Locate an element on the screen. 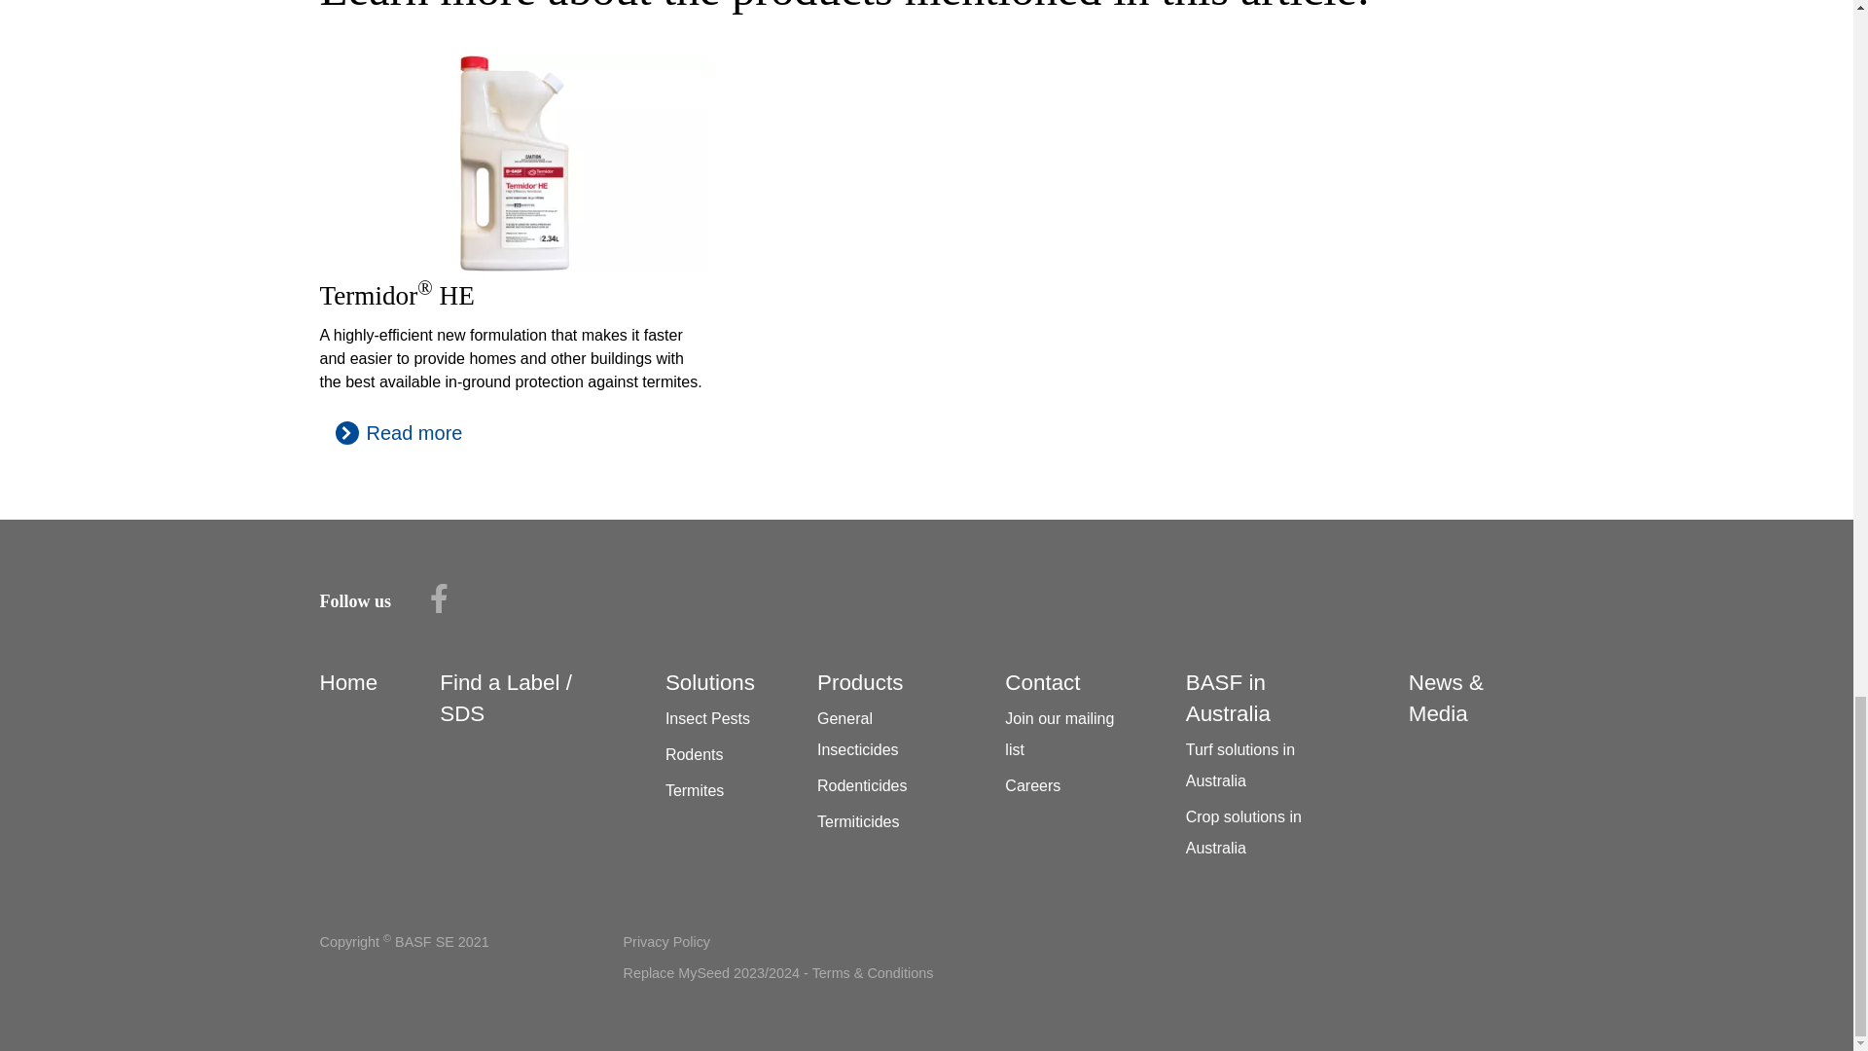 The height and width of the screenshot is (1051, 1868). Insect Pests is located at coordinates (707, 718).